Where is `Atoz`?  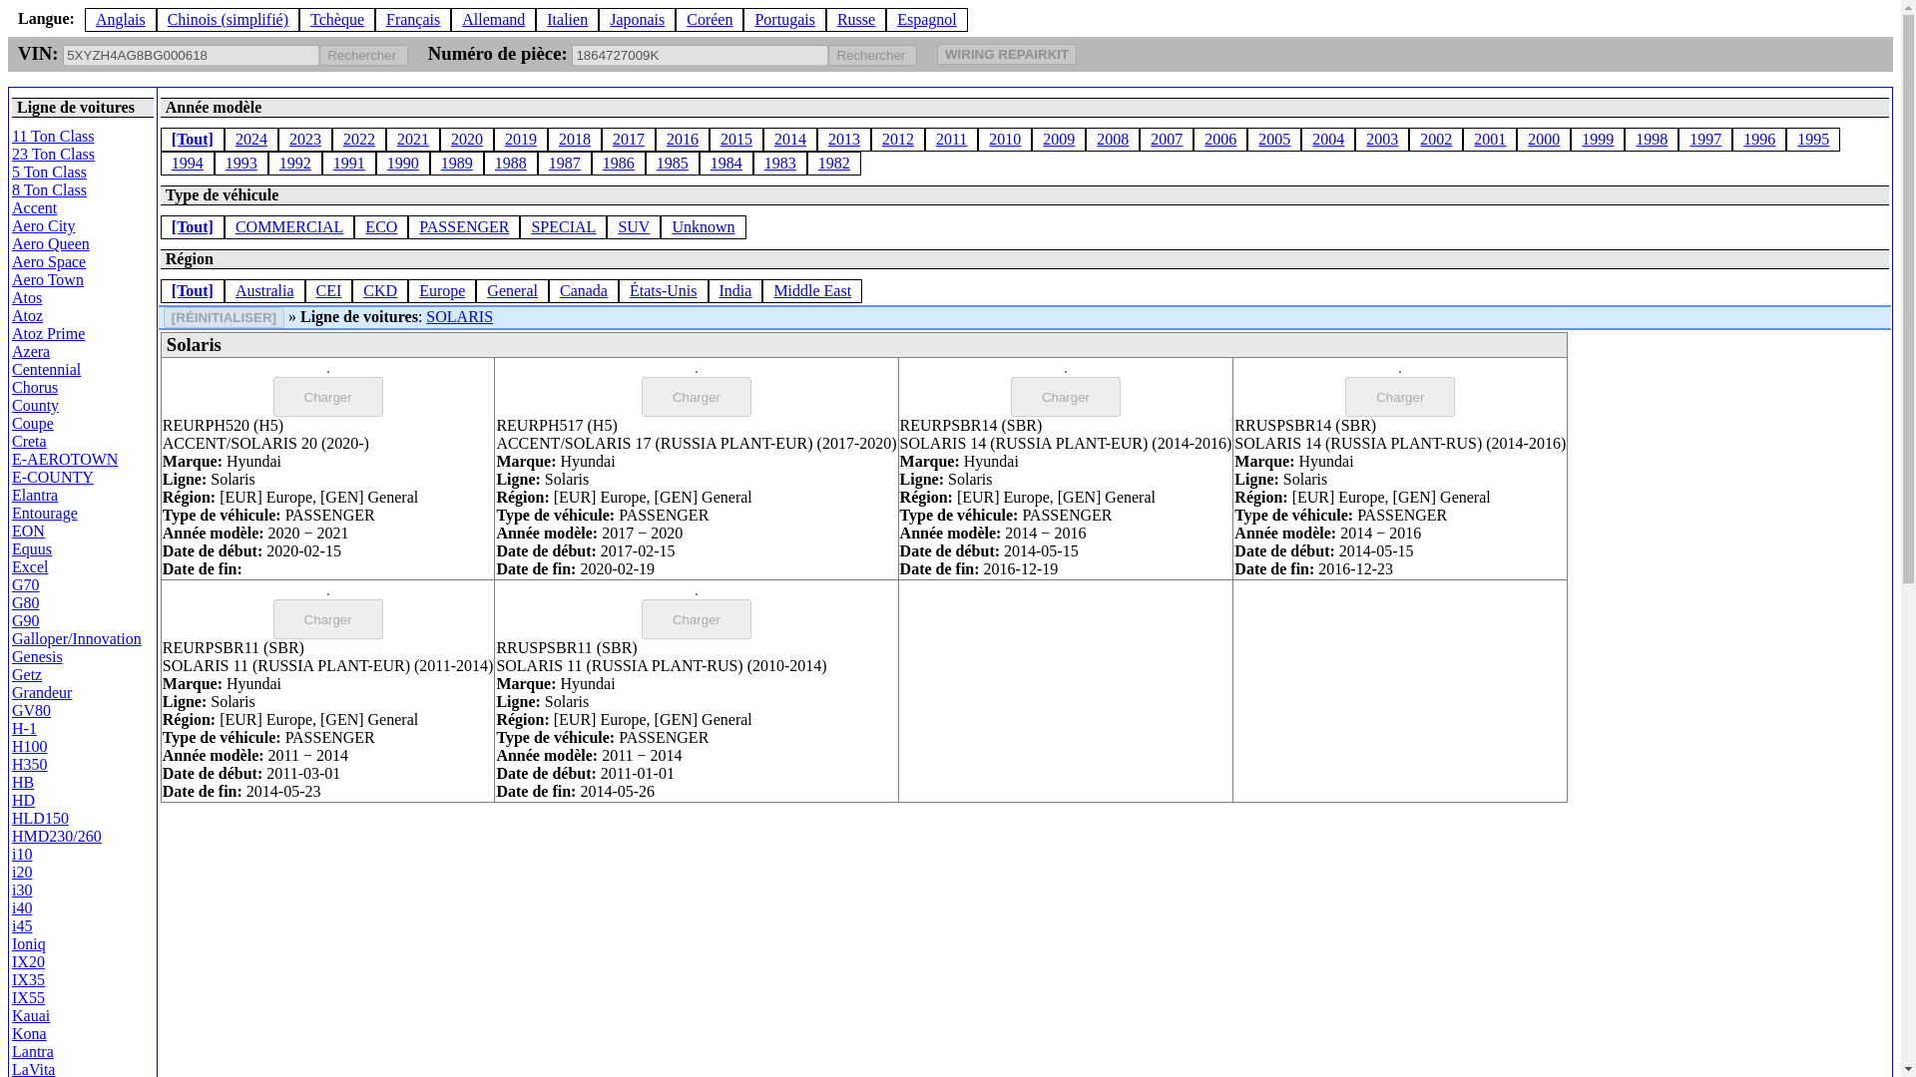 Atoz is located at coordinates (26, 315).